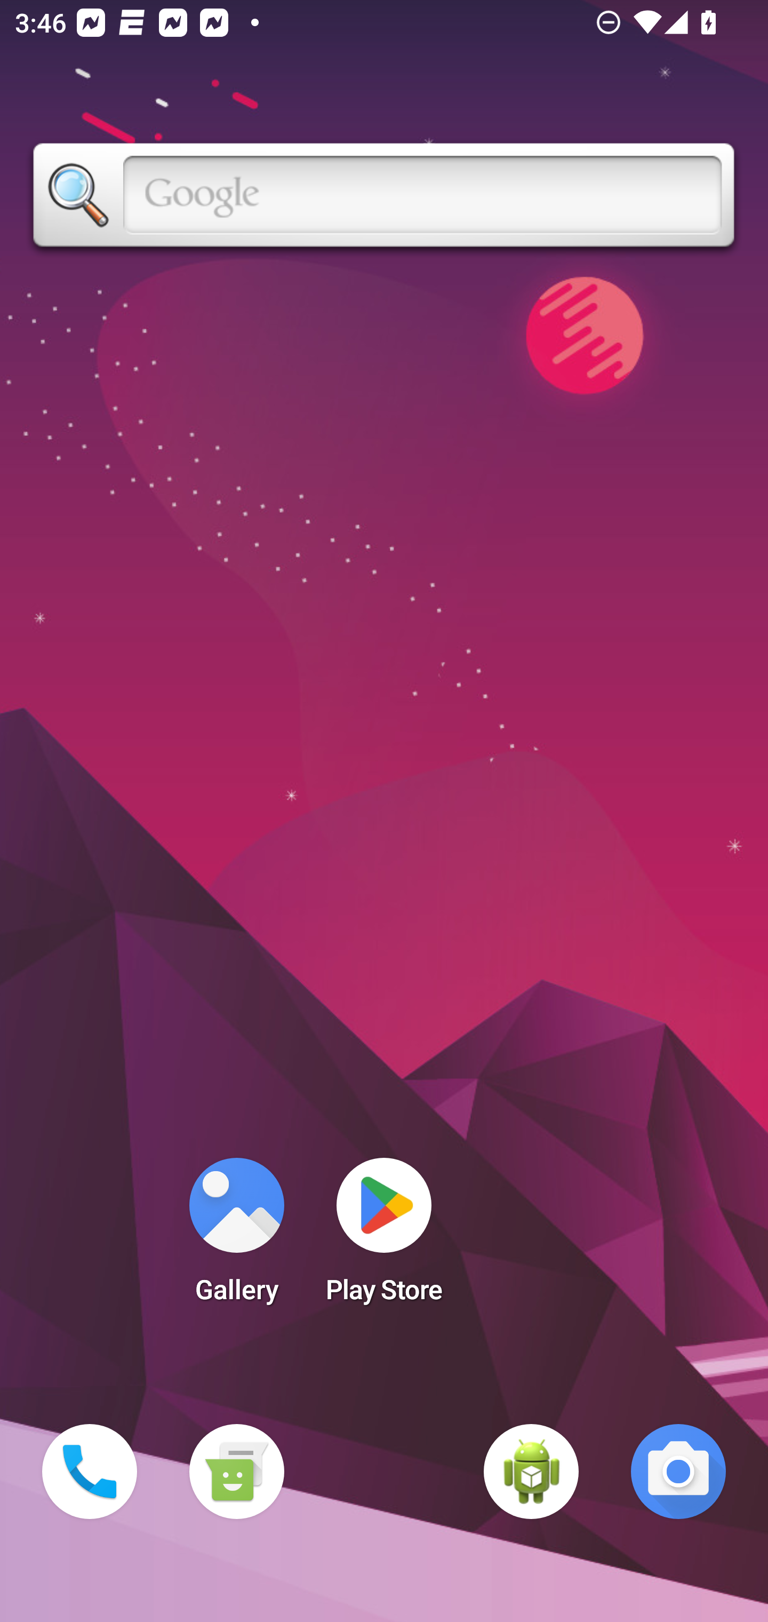 The height and width of the screenshot is (1622, 768). Describe the element at coordinates (236, 1237) in the screenshot. I see `Gallery` at that location.